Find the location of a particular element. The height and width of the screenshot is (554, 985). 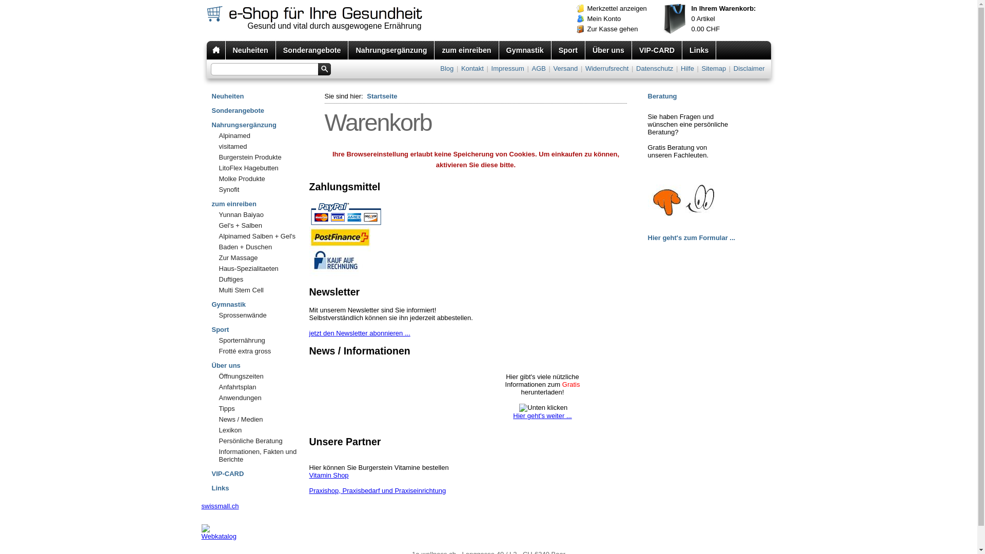

Vitamin Shop is located at coordinates (328, 475).